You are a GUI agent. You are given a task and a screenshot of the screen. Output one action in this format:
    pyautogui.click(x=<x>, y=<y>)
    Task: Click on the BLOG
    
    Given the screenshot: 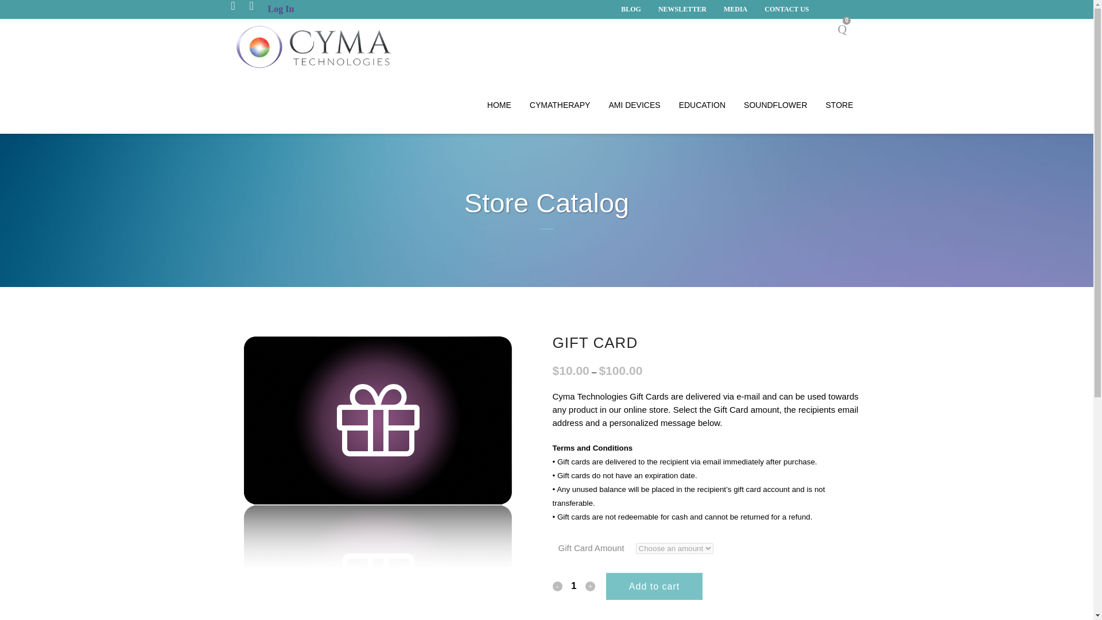 What is the action you would take?
    pyautogui.click(x=627, y=9)
    